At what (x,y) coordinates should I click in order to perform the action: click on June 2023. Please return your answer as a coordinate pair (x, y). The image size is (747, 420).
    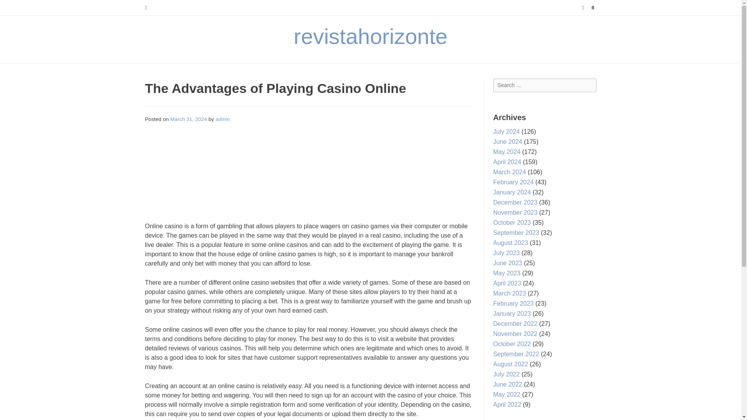
    Looking at the image, I should click on (507, 263).